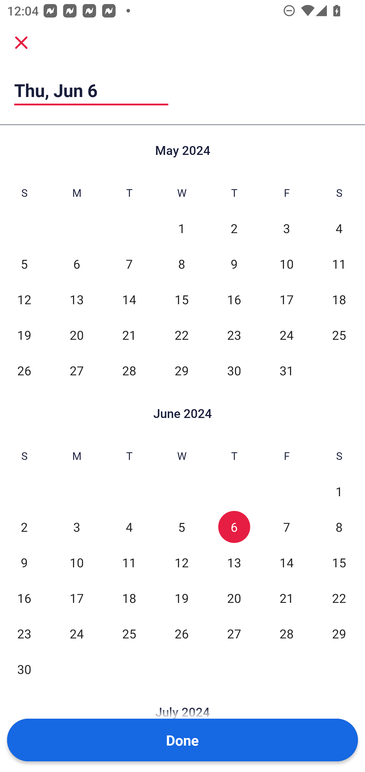  Describe the element at coordinates (234, 299) in the screenshot. I see `16 Thu, May 16, Not Selected` at that location.